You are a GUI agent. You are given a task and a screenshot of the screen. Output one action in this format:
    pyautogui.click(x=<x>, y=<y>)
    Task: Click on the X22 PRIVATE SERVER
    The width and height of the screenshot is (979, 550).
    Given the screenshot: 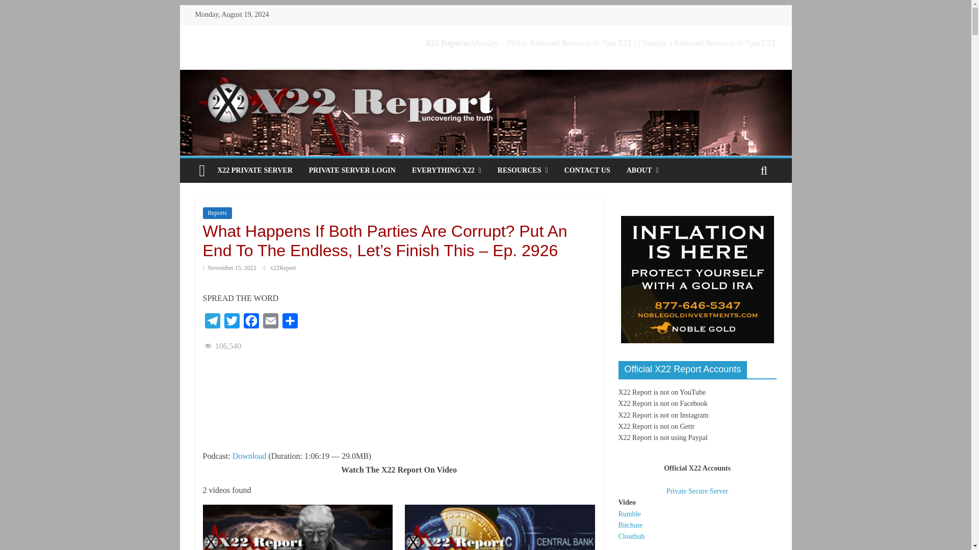 What is the action you would take?
    pyautogui.click(x=255, y=170)
    